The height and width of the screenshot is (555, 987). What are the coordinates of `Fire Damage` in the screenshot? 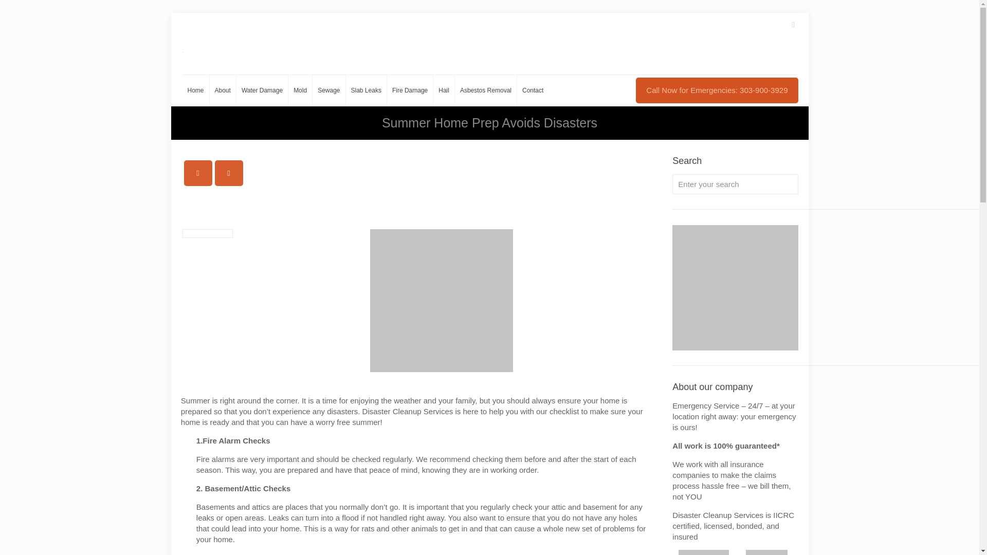 It's located at (410, 90).